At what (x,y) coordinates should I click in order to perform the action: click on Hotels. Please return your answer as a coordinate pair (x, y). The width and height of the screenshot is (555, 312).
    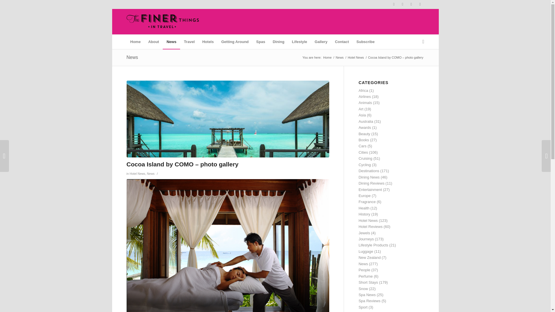
    Looking at the image, I should click on (208, 42).